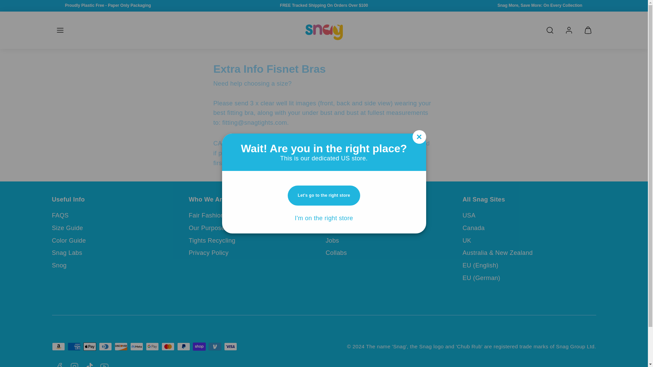 This screenshot has width=653, height=367. What do you see at coordinates (121, 347) in the screenshot?
I see `Discover` at bounding box center [121, 347].